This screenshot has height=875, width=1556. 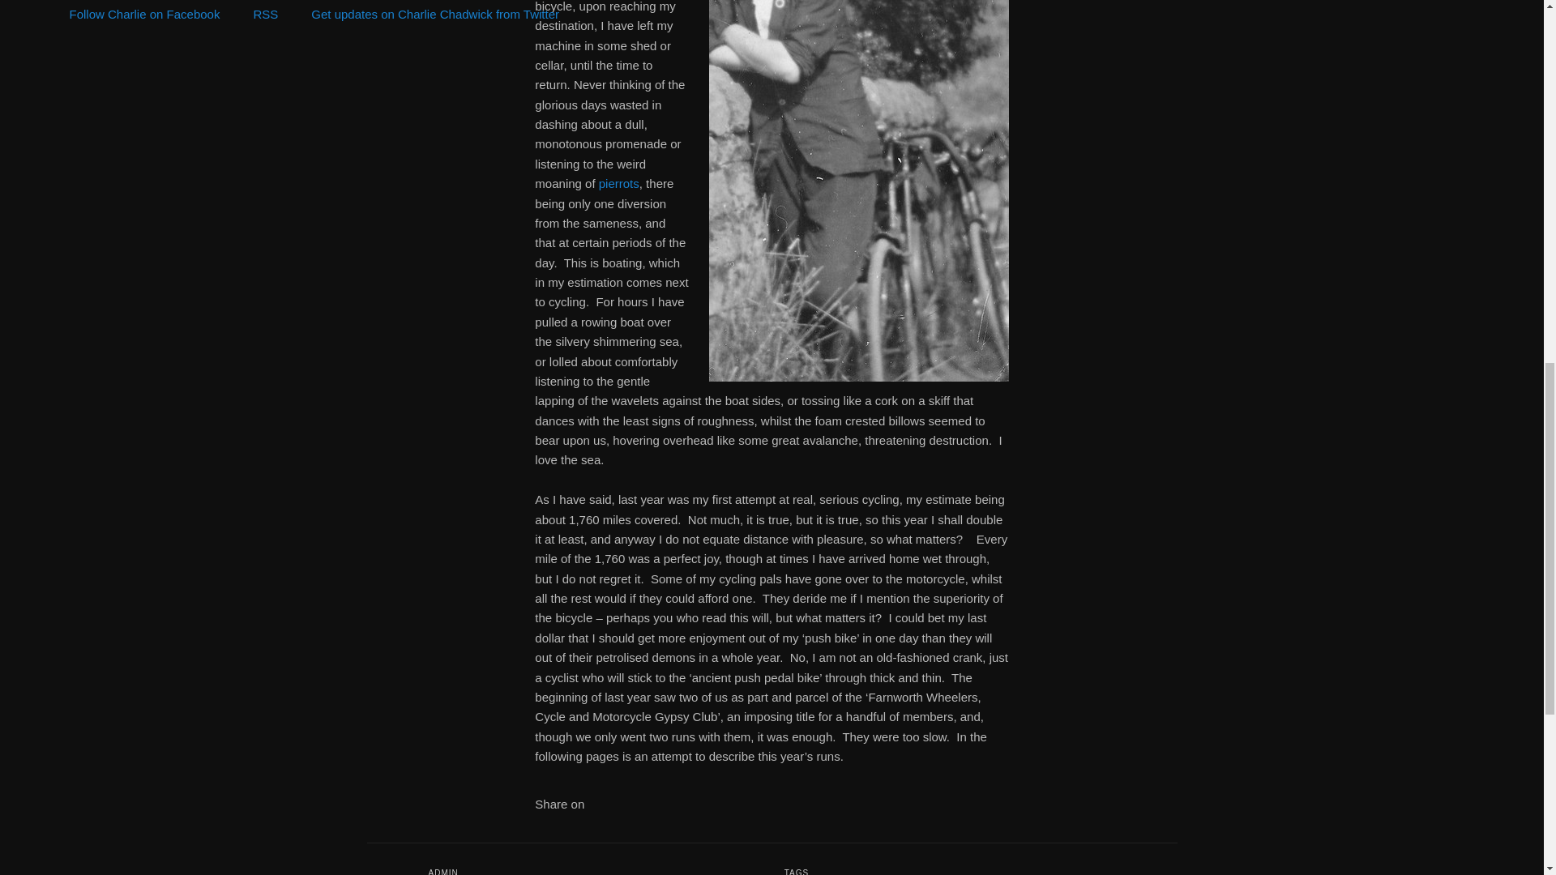 What do you see at coordinates (640, 809) in the screenshot?
I see `Follow this post : Sunday, January 1 comments` at bounding box center [640, 809].